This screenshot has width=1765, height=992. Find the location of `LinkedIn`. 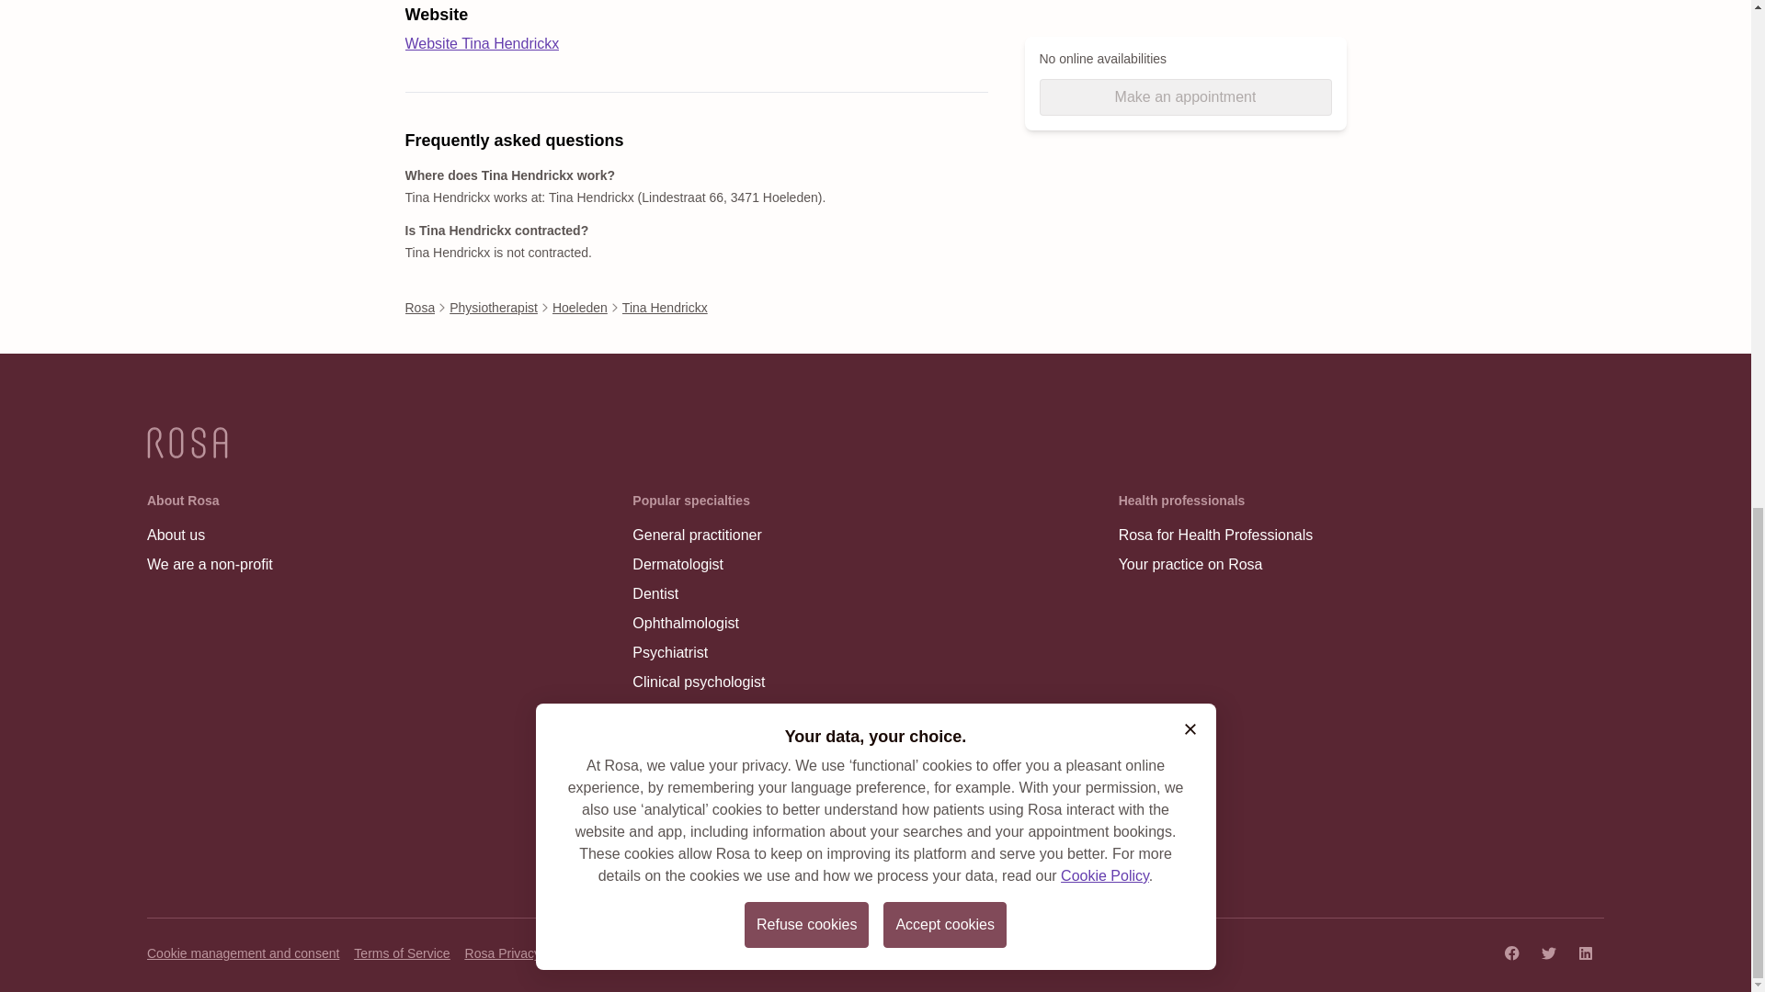

LinkedIn is located at coordinates (1585, 953).